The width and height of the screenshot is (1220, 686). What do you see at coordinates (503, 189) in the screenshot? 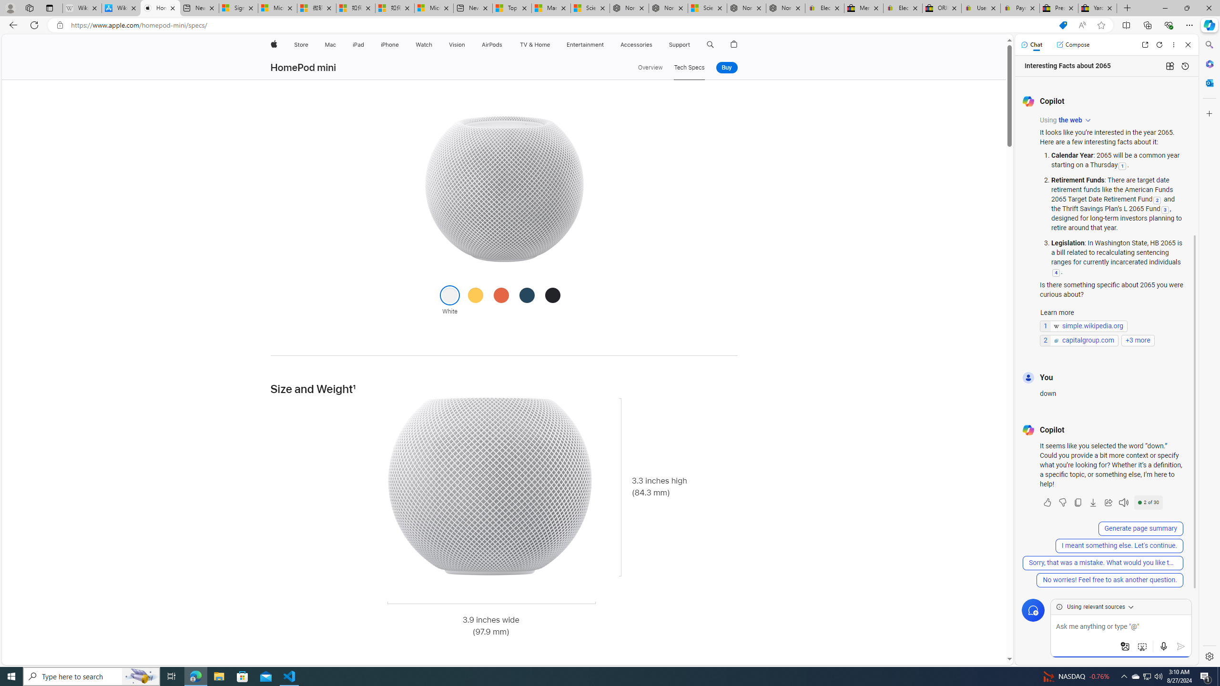
I see `White HomePod mini` at bounding box center [503, 189].